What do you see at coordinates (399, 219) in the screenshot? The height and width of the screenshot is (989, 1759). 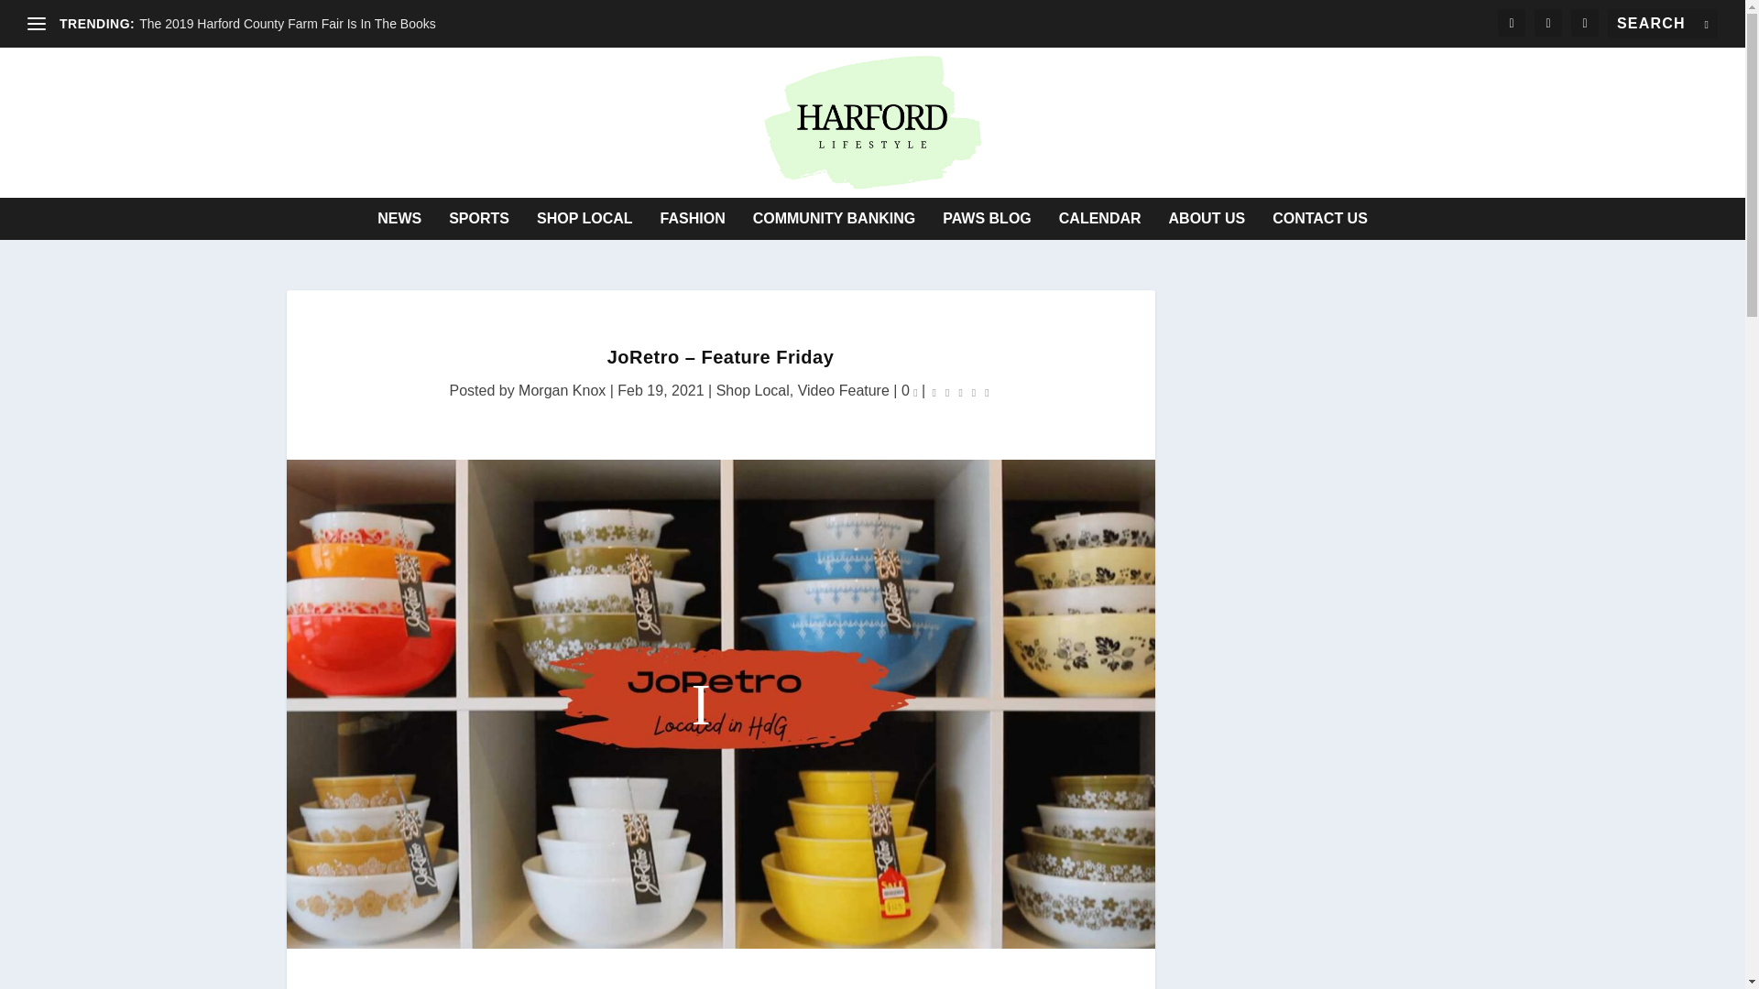 I see `NEWS` at bounding box center [399, 219].